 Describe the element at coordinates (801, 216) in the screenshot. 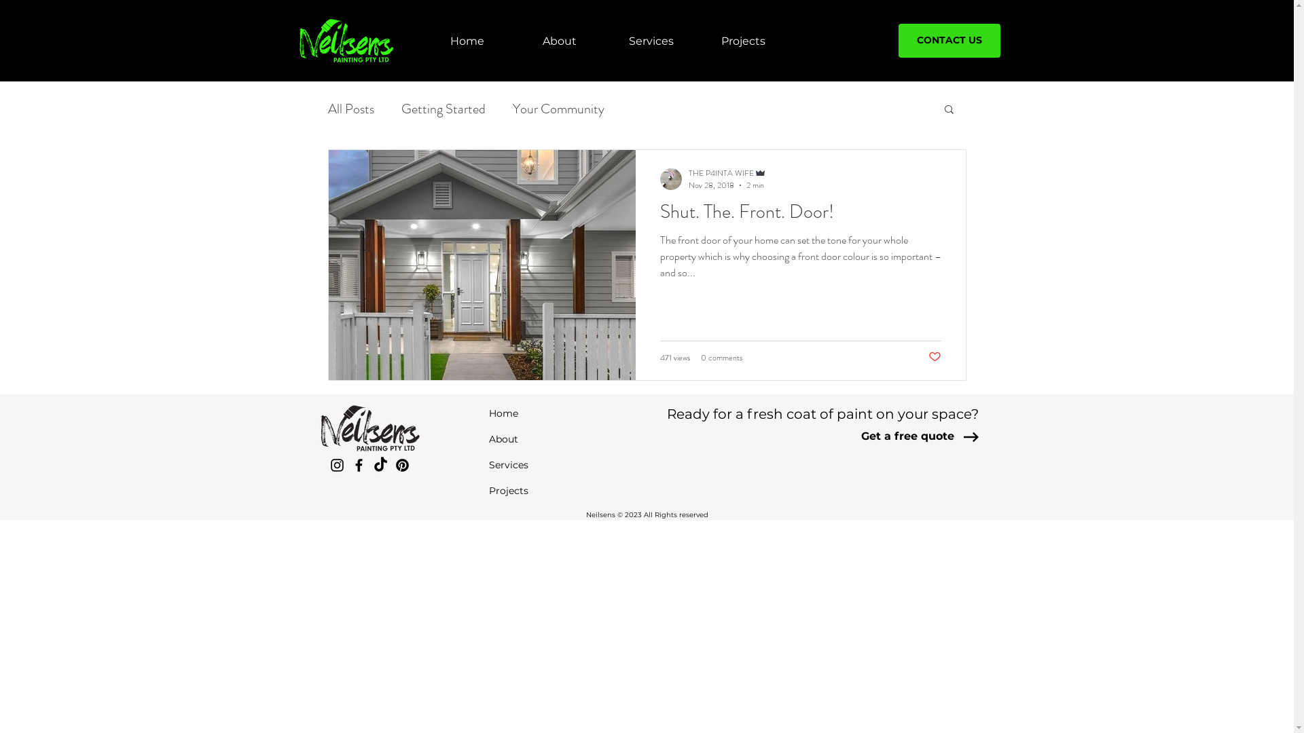

I see `Shut. The. Front. Door!` at that location.